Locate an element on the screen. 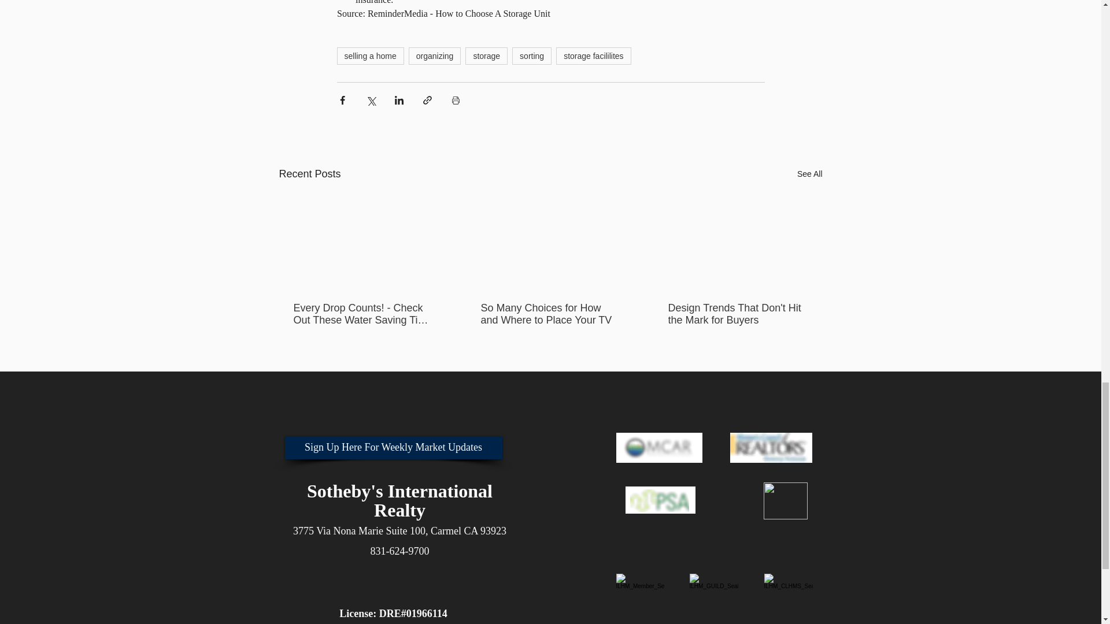  See All is located at coordinates (809, 174).